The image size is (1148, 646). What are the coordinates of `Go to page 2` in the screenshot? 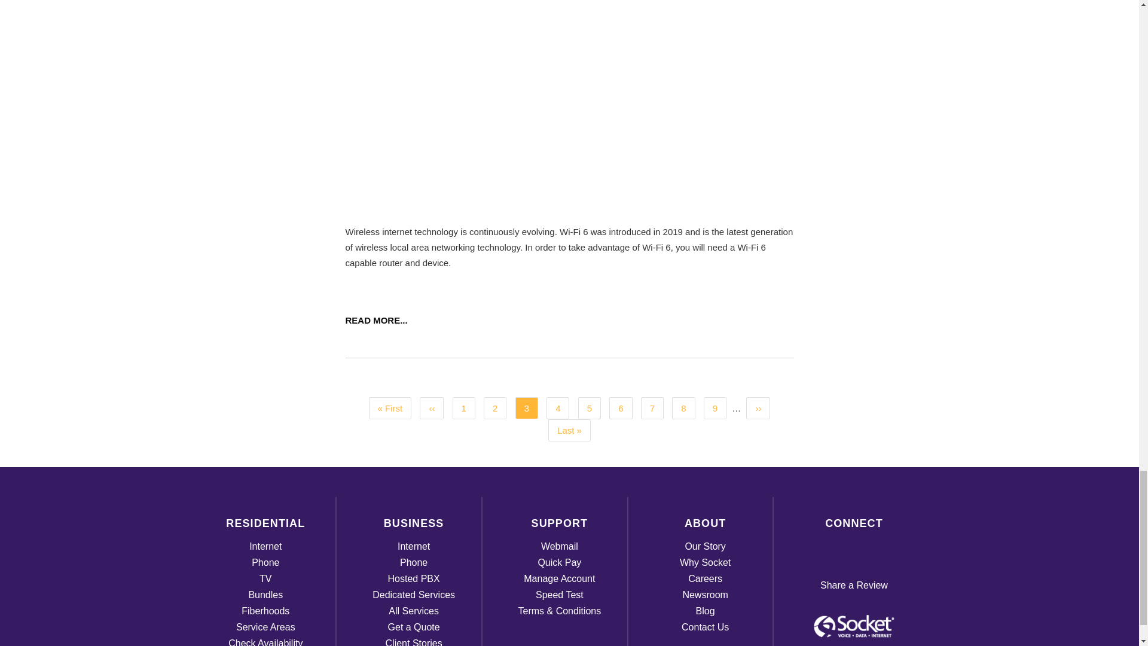 It's located at (494, 408).